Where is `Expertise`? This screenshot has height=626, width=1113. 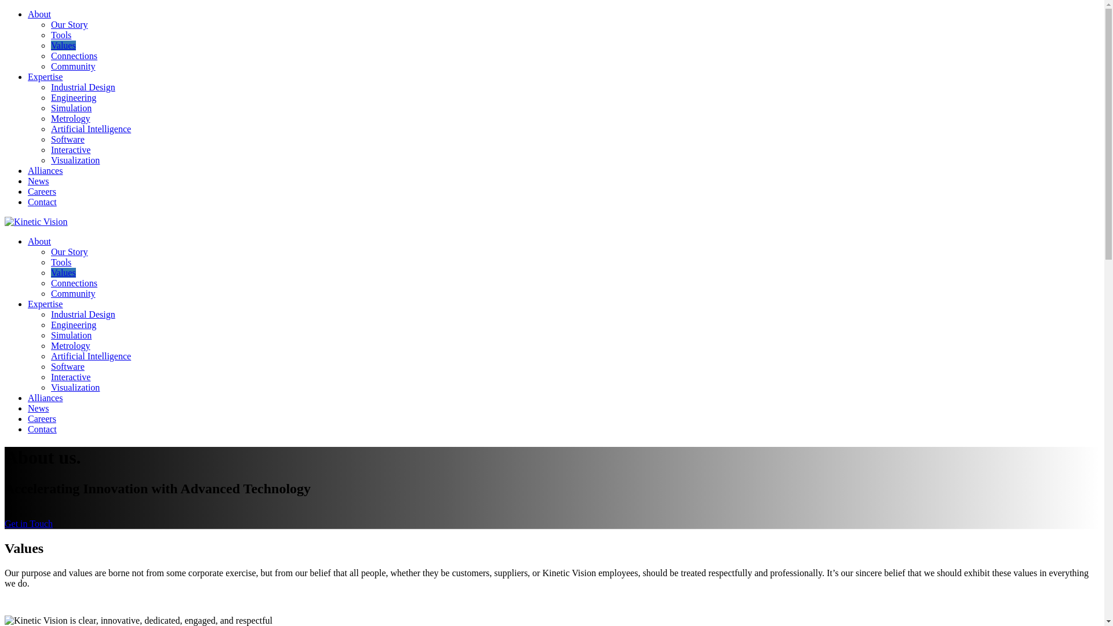
Expertise is located at coordinates (45, 304).